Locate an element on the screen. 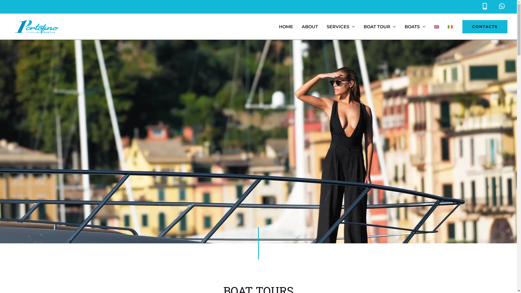 Image resolution: width=521 pixels, height=293 pixels. phone 1portofino is located at coordinates (485, 7).